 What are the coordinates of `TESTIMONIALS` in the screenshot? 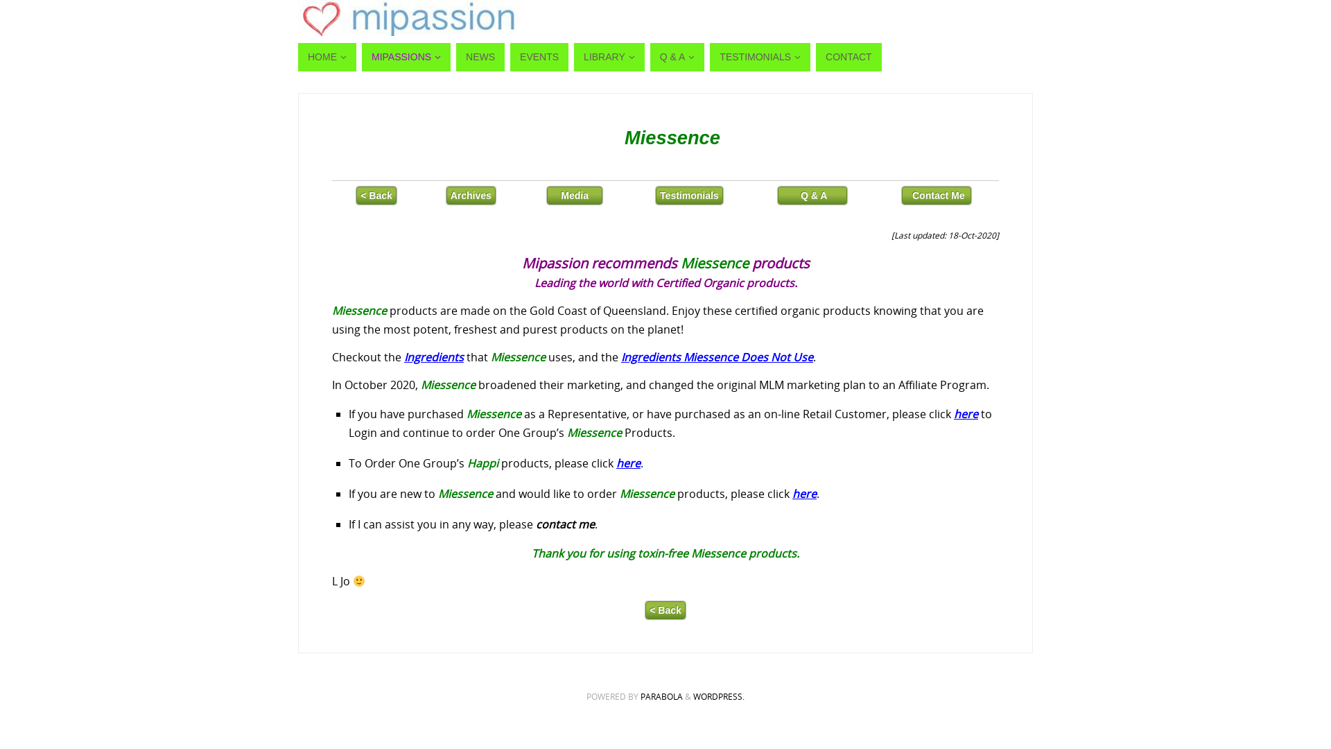 It's located at (760, 57).